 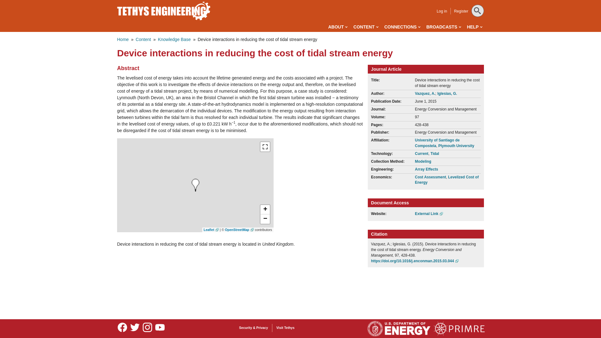 What do you see at coordinates (272, 1) in the screenshot?
I see `Skip to main content` at bounding box center [272, 1].